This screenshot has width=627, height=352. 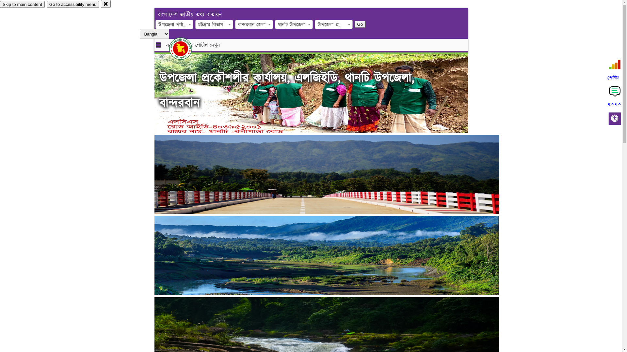 I want to click on Skip to main content, so click(x=22, y=5).